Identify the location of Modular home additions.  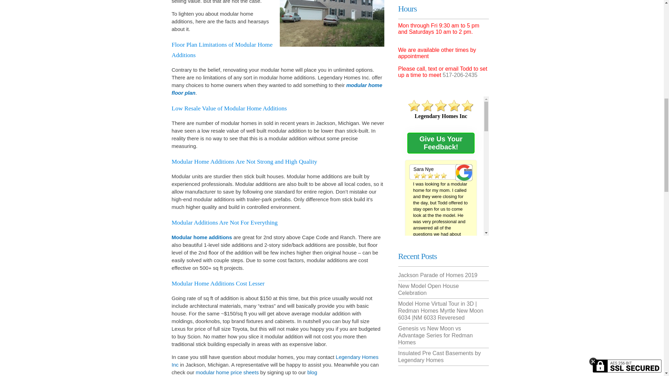
(202, 237).